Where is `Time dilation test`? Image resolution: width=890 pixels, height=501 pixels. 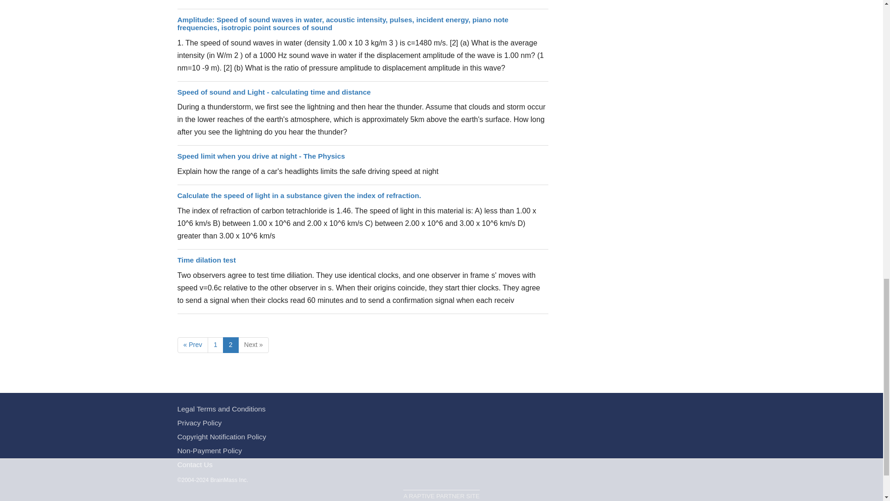 Time dilation test is located at coordinates (206, 260).